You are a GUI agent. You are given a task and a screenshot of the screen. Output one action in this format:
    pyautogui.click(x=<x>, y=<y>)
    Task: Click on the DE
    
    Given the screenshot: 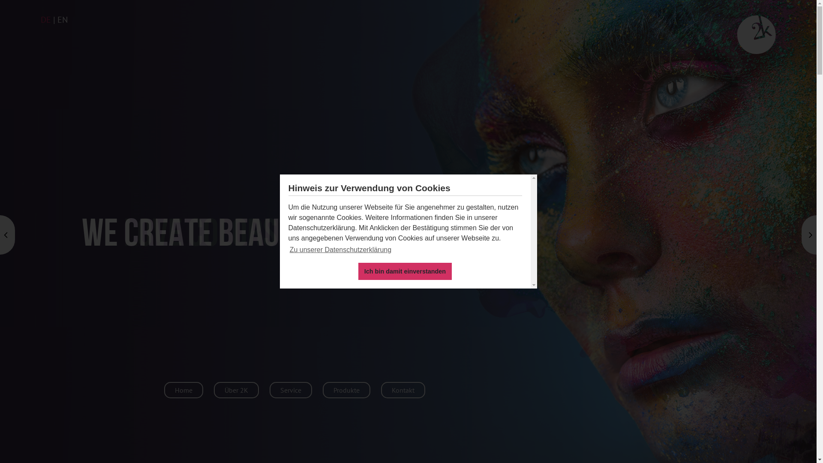 What is the action you would take?
    pyautogui.click(x=46, y=20)
    